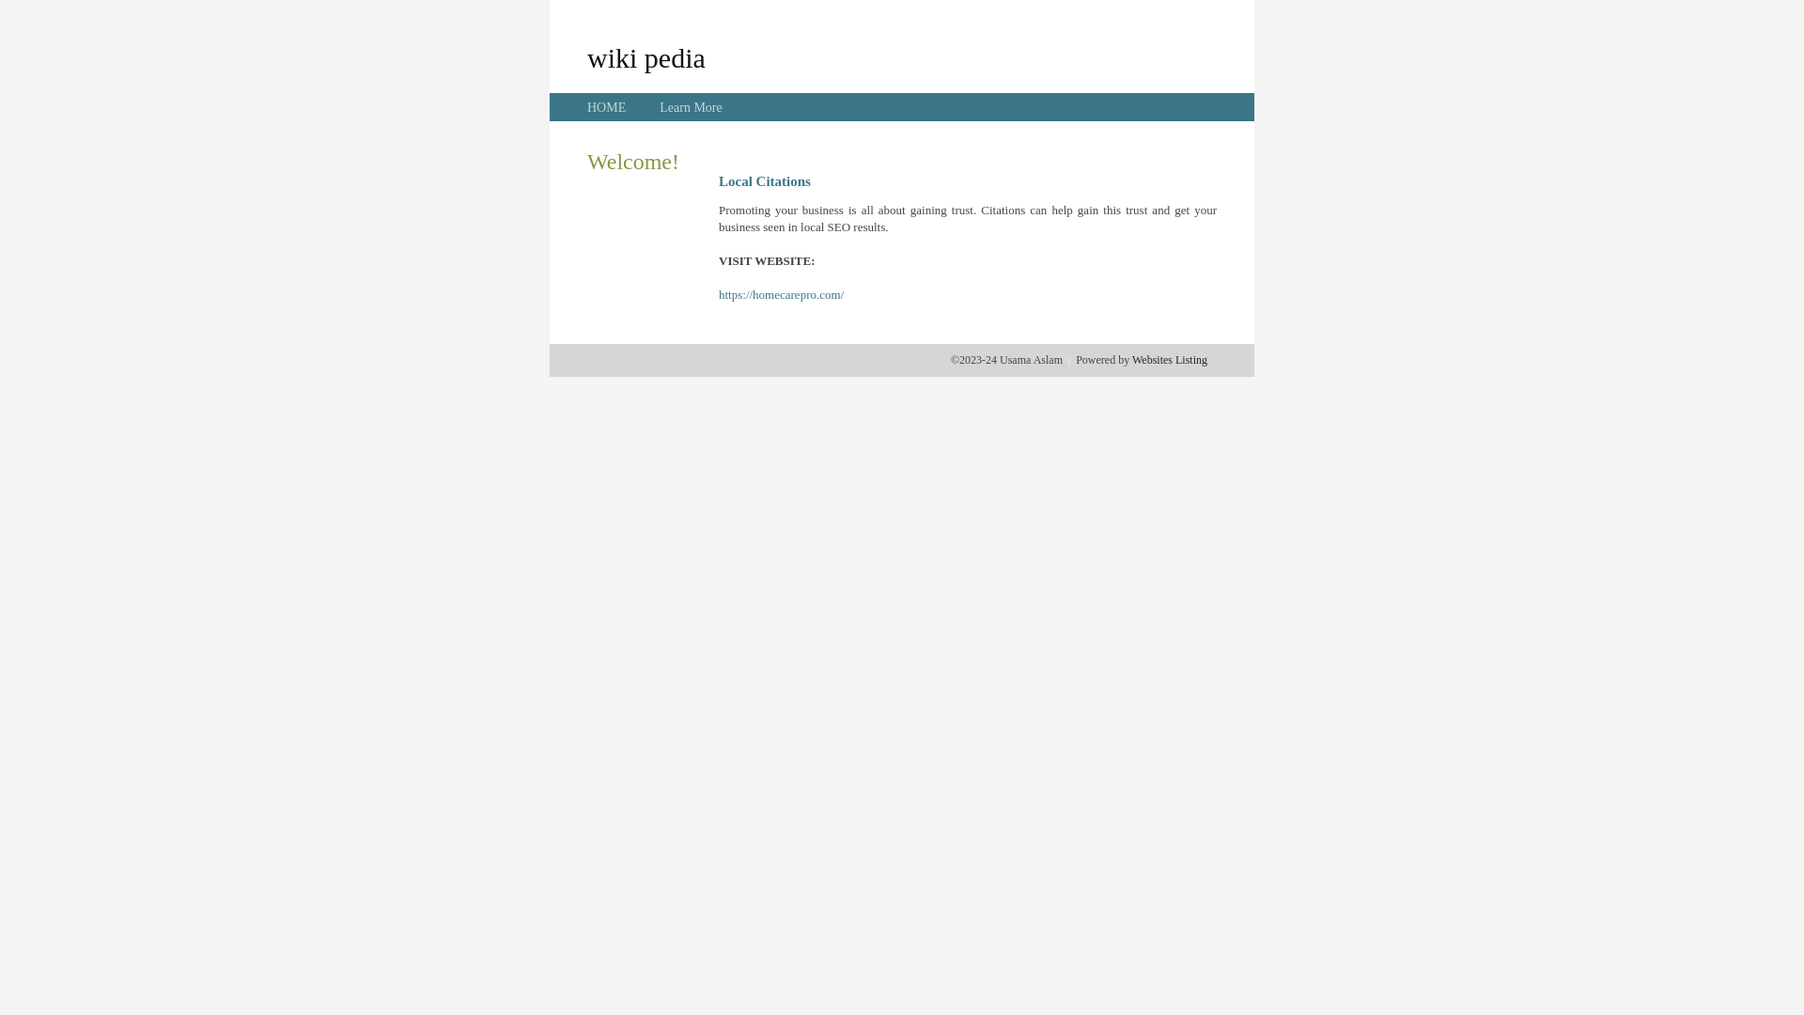 This screenshot has height=1015, width=1804. I want to click on https://homecarepro.com/, so click(782, 295).